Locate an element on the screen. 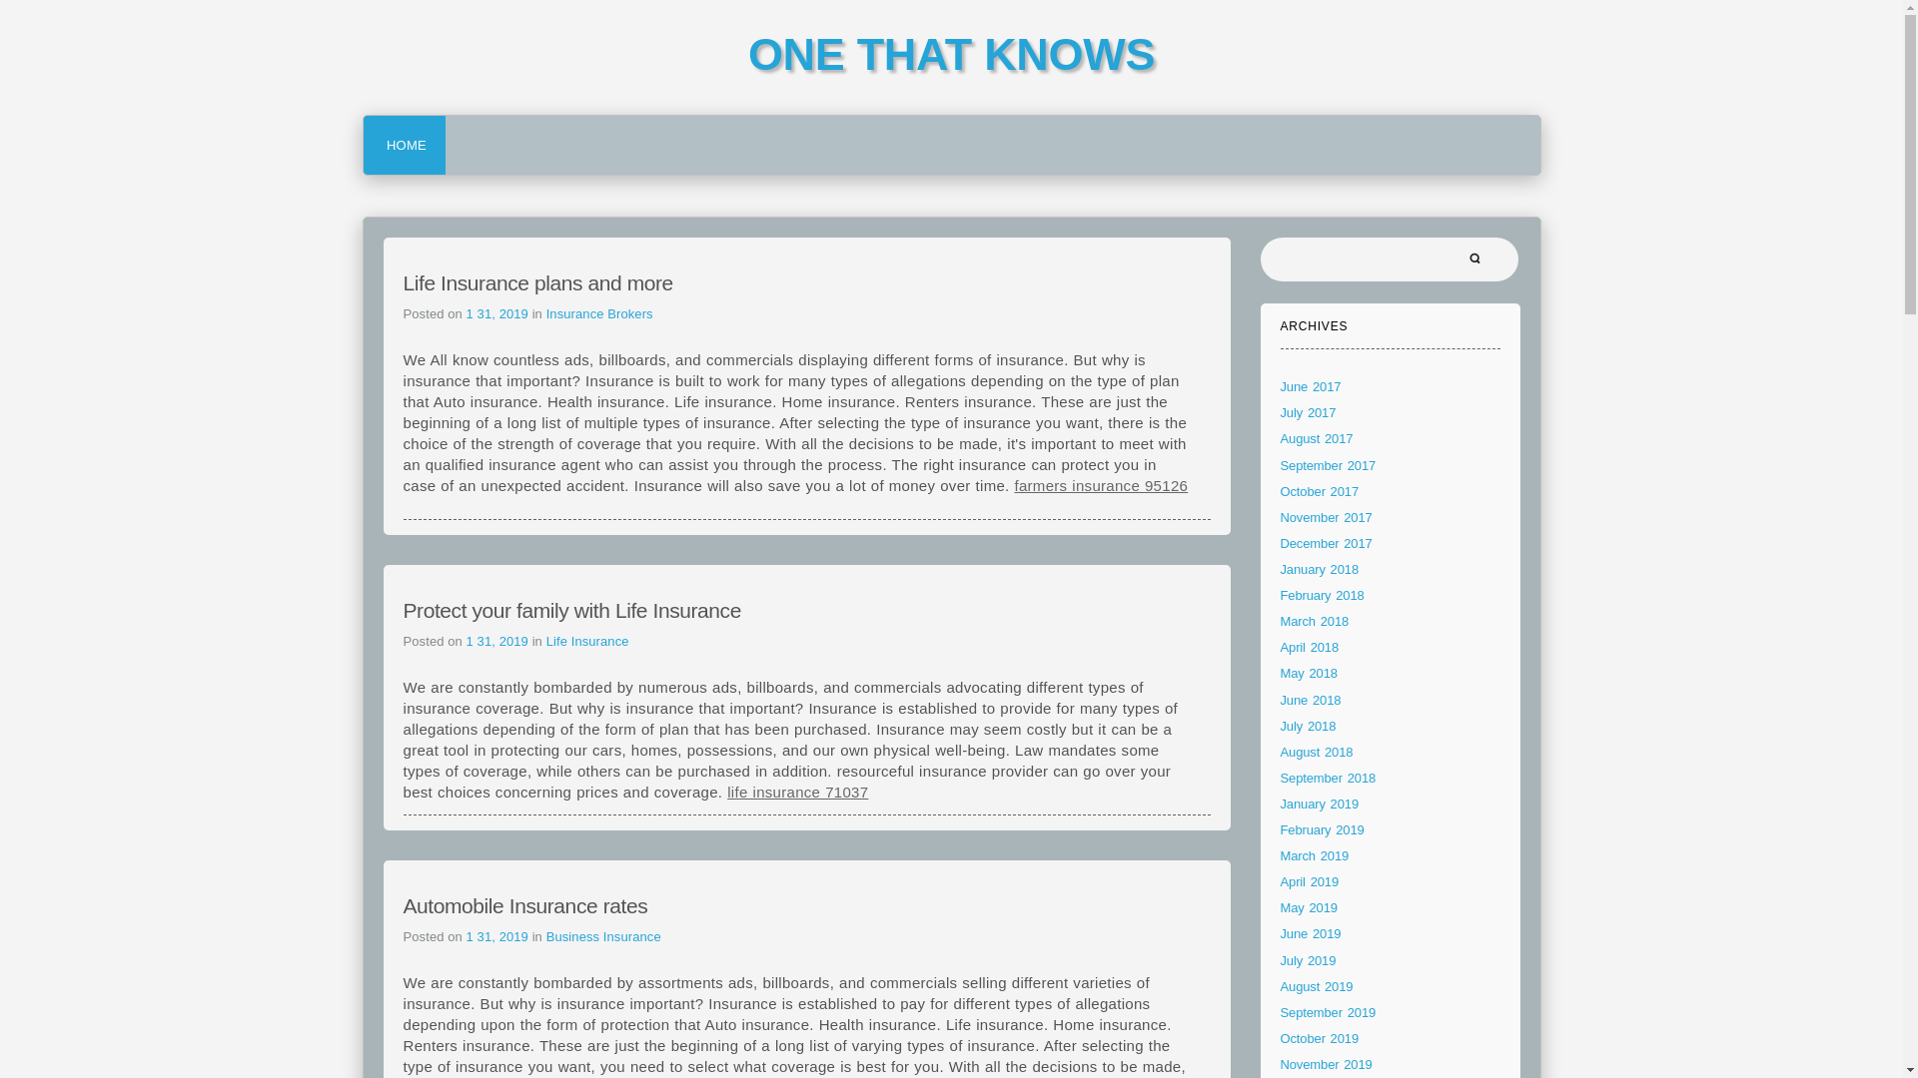 The image size is (1918, 1078). Life Insurance is located at coordinates (587, 641).